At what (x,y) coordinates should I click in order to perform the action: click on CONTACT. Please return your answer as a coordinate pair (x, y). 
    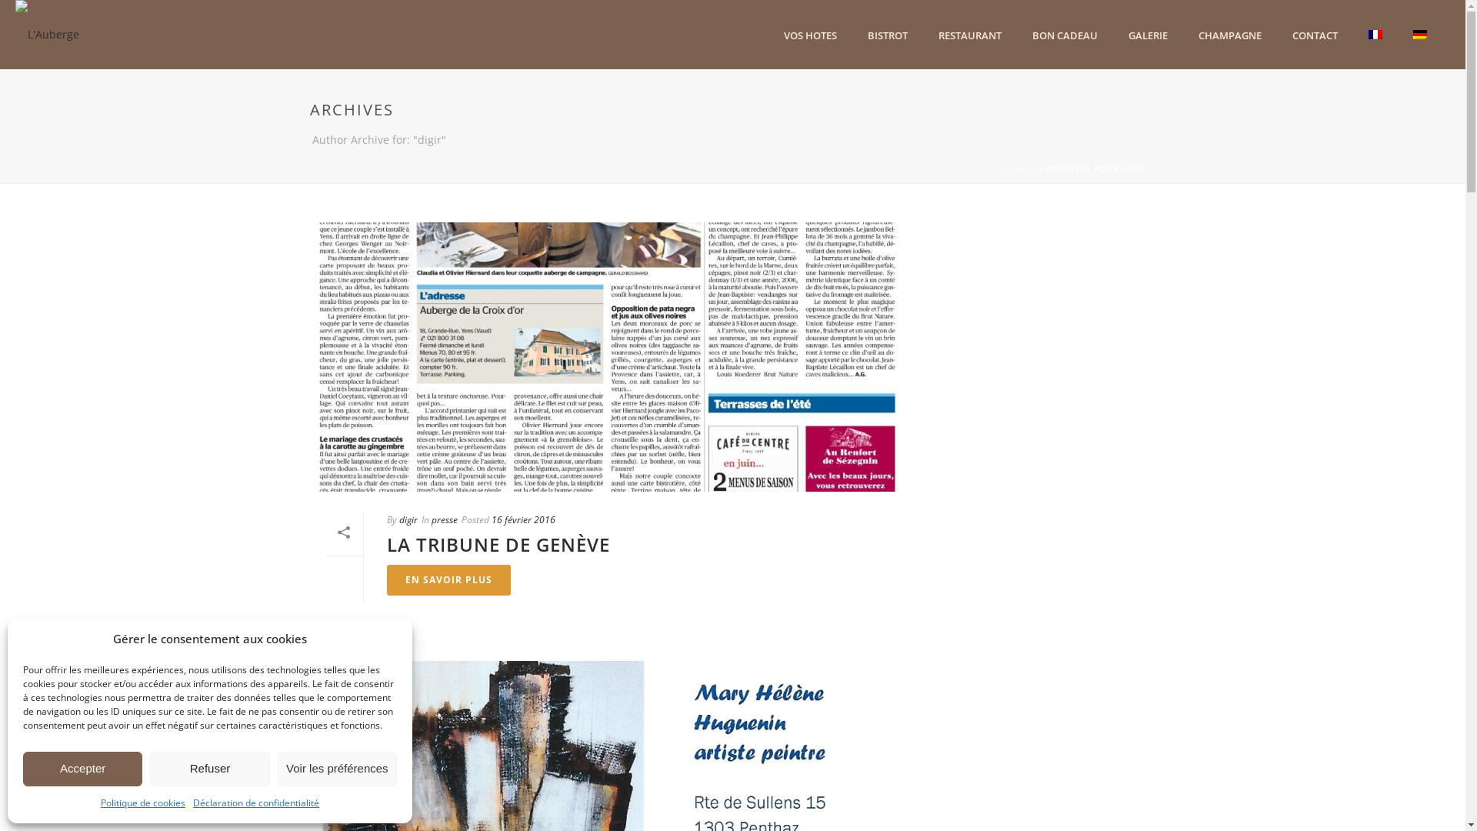
    Looking at the image, I should click on (1315, 35).